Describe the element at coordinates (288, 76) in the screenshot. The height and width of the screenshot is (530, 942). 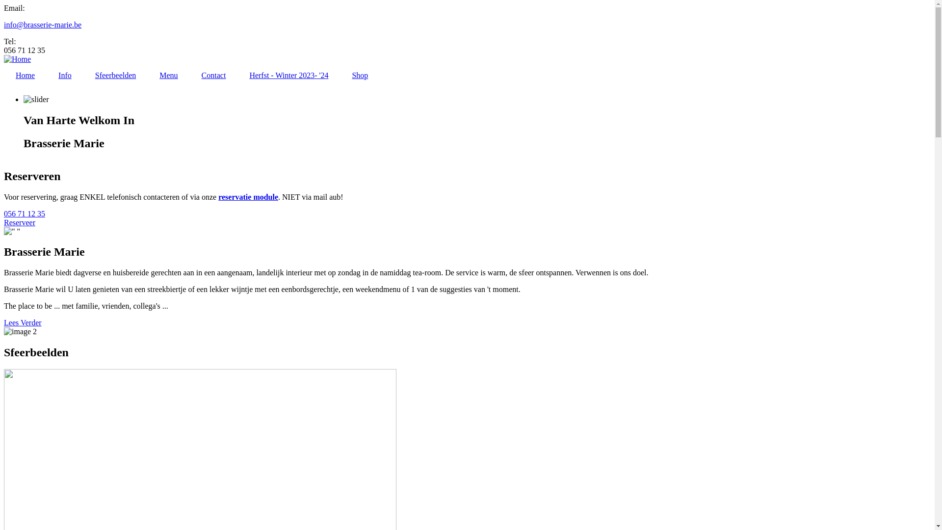
I see `Herfst - Winter 2023- '24` at that location.